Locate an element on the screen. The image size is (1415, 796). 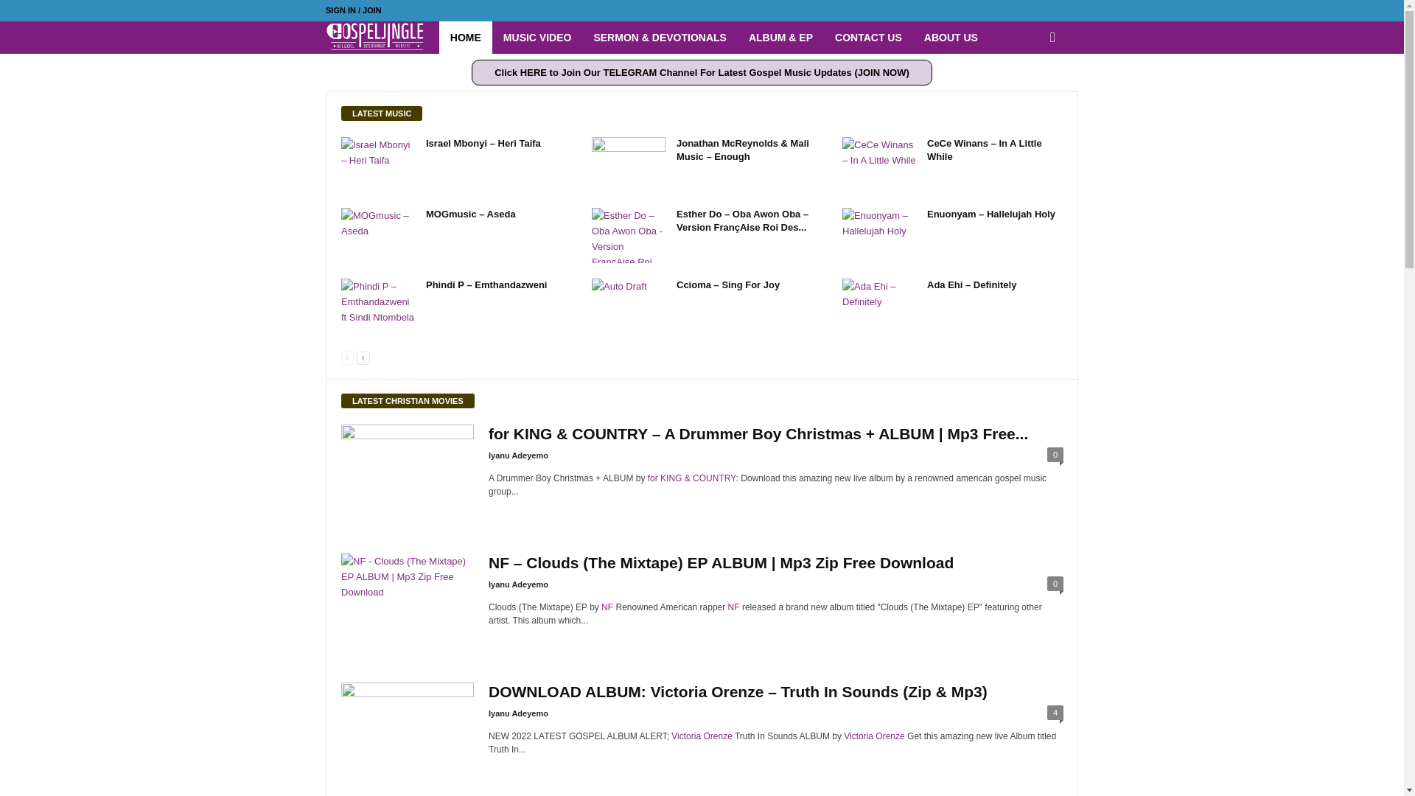
LATEST MUSIC is located at coordinates (381, 114).